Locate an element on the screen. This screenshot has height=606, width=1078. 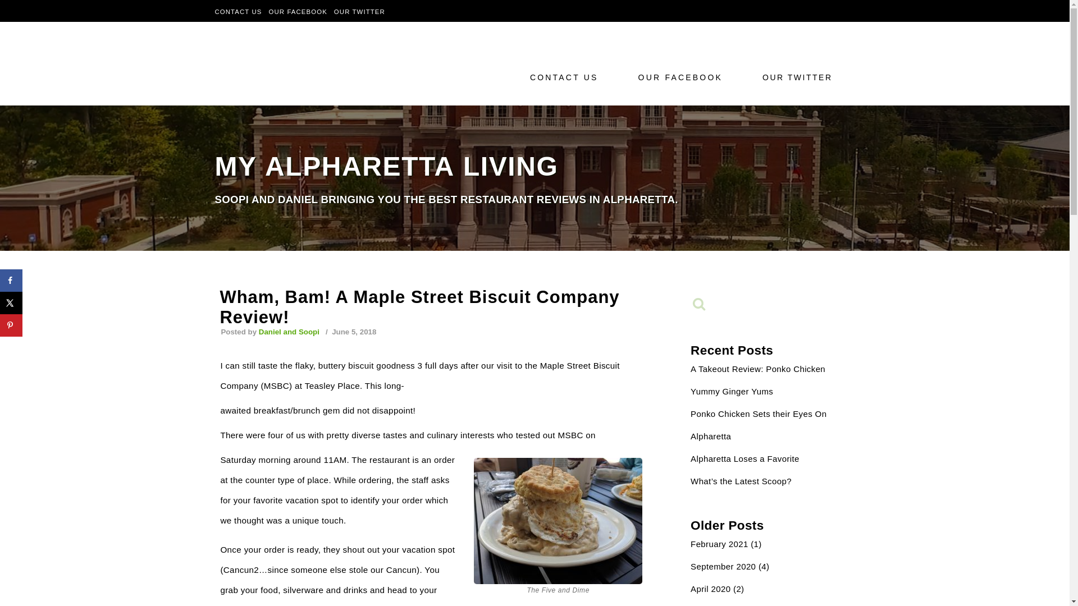
Yummy Ginger Yums is located at coordinates (732, 392).